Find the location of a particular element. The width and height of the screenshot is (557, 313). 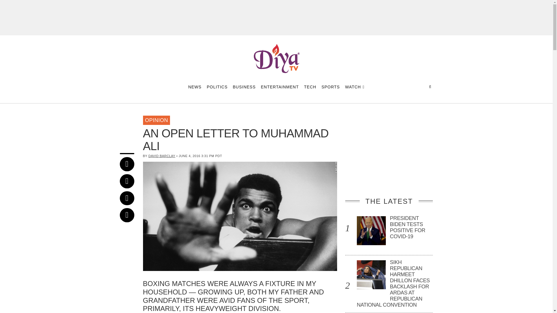

DAVID BARCLAY is located at coordinates (162, 156).